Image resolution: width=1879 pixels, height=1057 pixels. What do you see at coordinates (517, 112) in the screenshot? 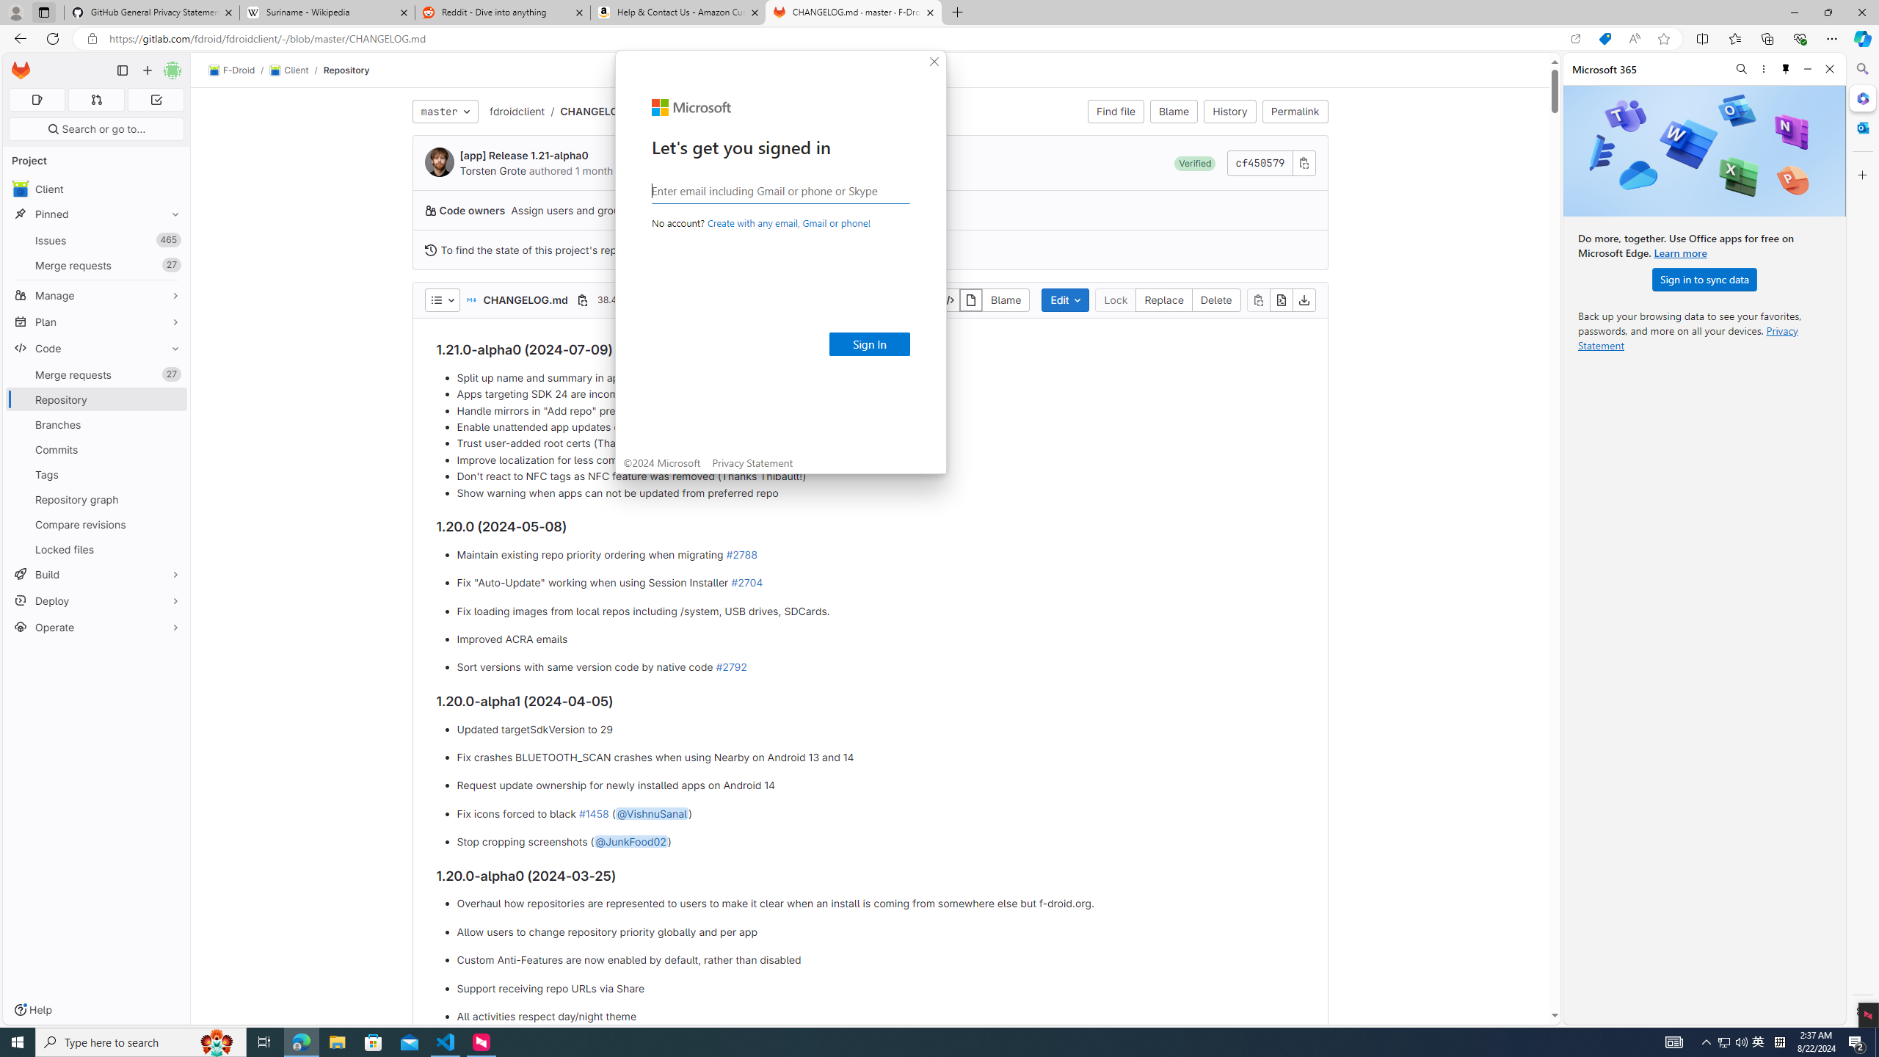
I see `fdroidclient` at bounding box center [517, 112].